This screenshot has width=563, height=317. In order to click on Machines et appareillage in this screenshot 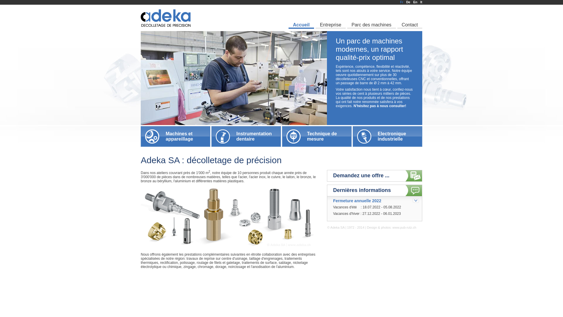, I will do `click(175, 136)`.